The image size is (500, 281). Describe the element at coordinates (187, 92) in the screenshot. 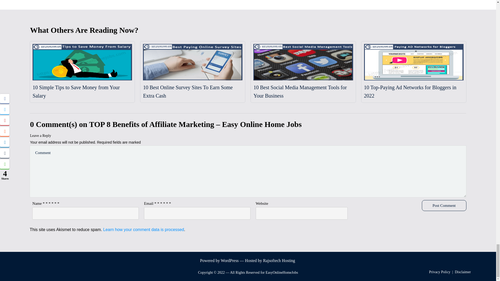

I see `10 Best Online Survey Sites To Earn Some Extra Cash` at that location.